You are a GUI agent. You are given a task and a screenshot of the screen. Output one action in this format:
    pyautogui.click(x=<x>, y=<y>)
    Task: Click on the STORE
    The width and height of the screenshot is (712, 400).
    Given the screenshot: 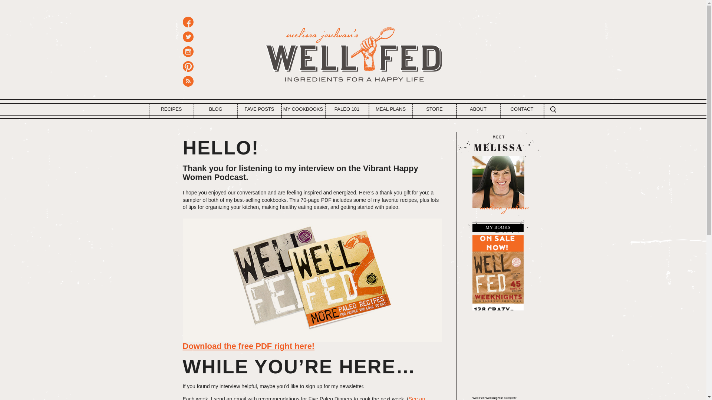 What is the action you would take?
    pyautogui.click(x=435, y=109)
    